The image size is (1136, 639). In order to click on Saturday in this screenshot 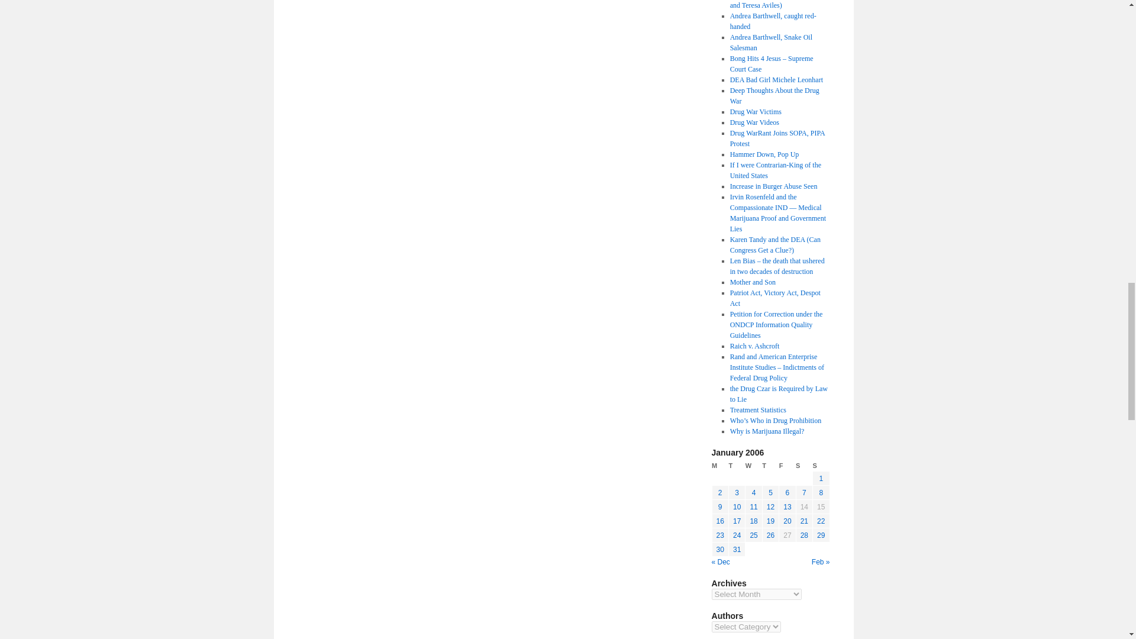, I will do `click(803, 466)`.